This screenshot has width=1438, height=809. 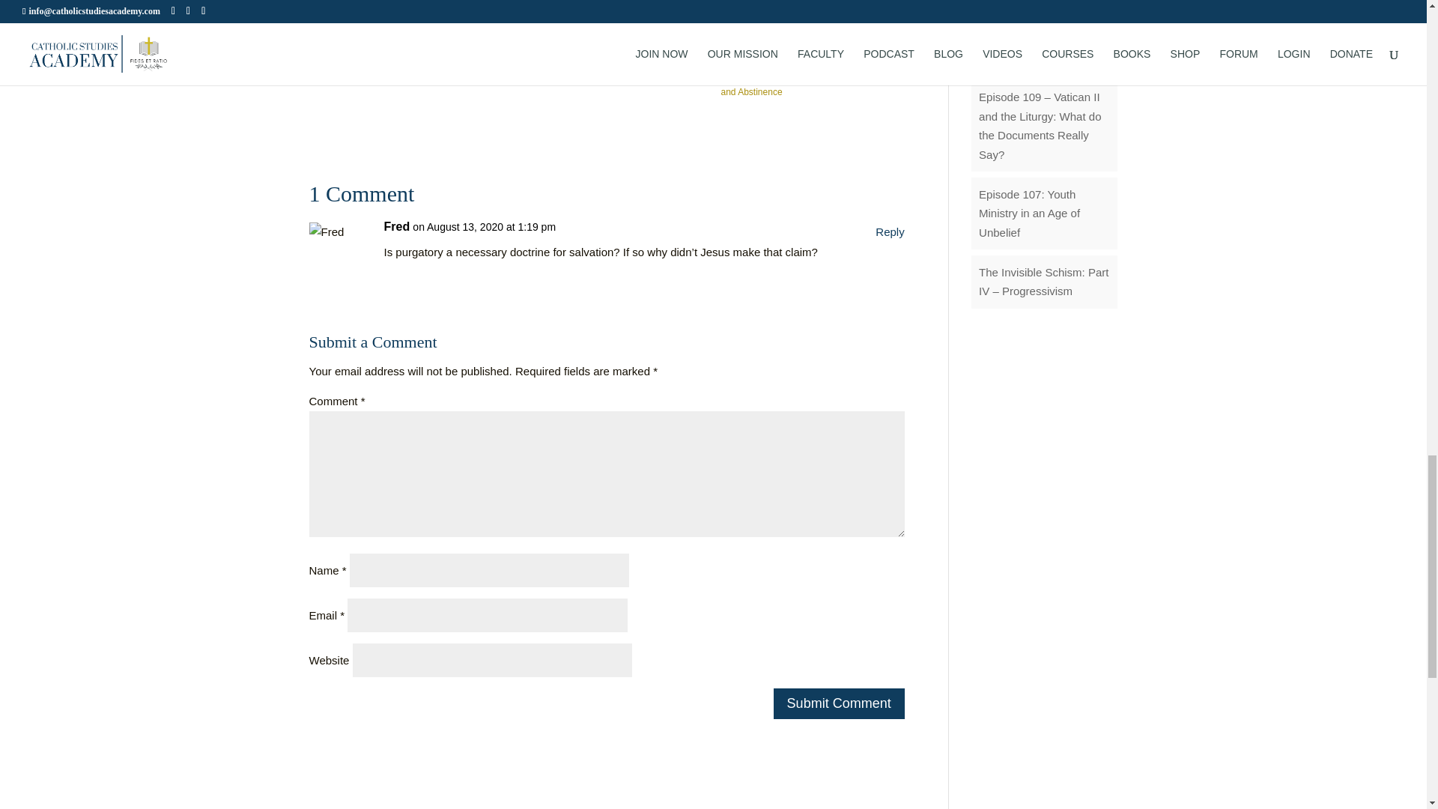 What do you see at coordinates (428, 65) in the screenshot?
I see `The Holy Spirit: Giver of Life and the Paraclete` at bounding box center [428, 65].